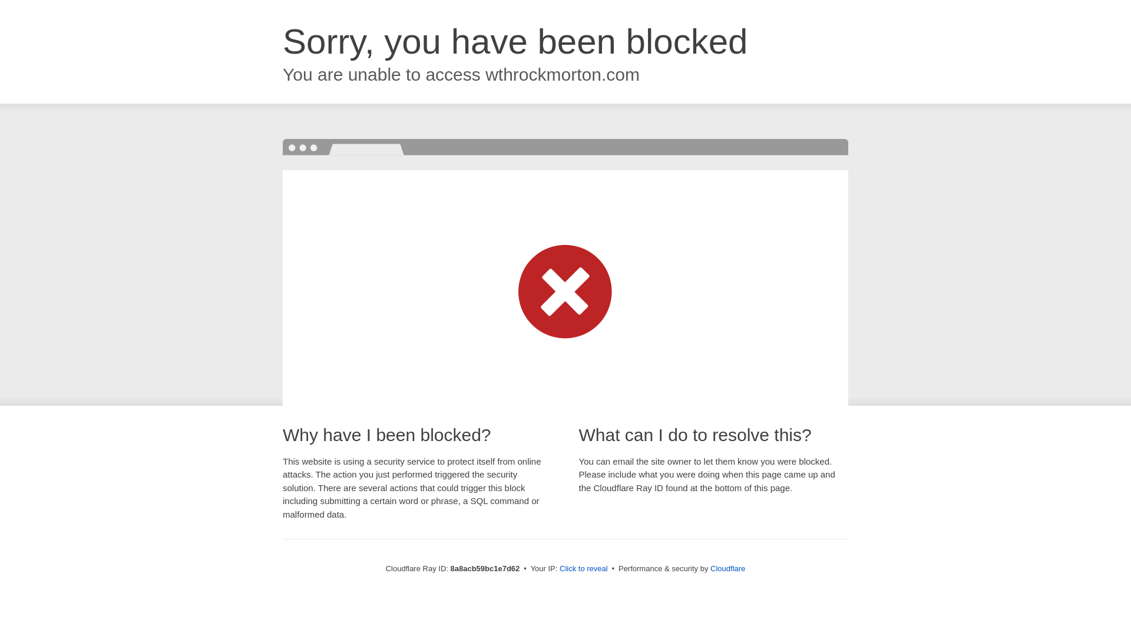 Image resolution: width=1131 pixels, height=636 pixels. What do you see at coordinates (727, 568) in the screenshot?
I see `Cloudflare` at bounding box center [727, 568].